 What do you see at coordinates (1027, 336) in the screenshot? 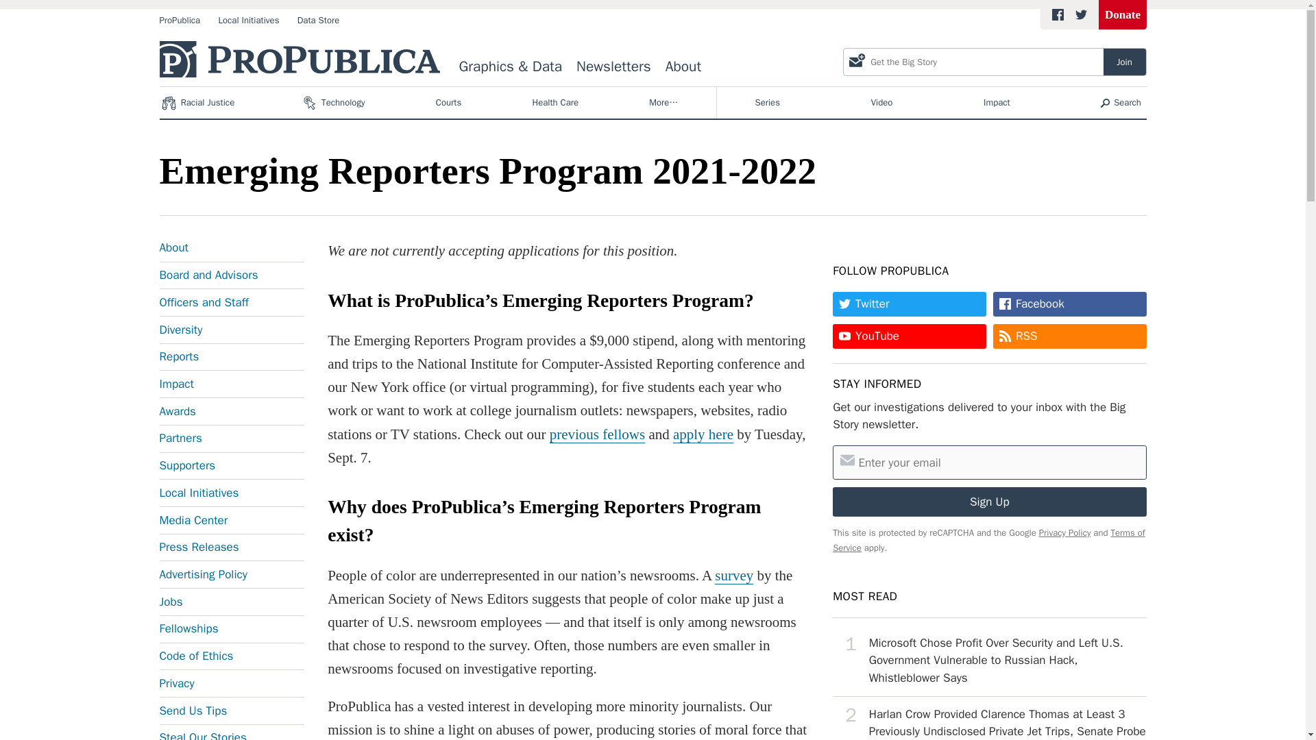
I see `Rich Site Summary` at bounding box center [1027, 336].